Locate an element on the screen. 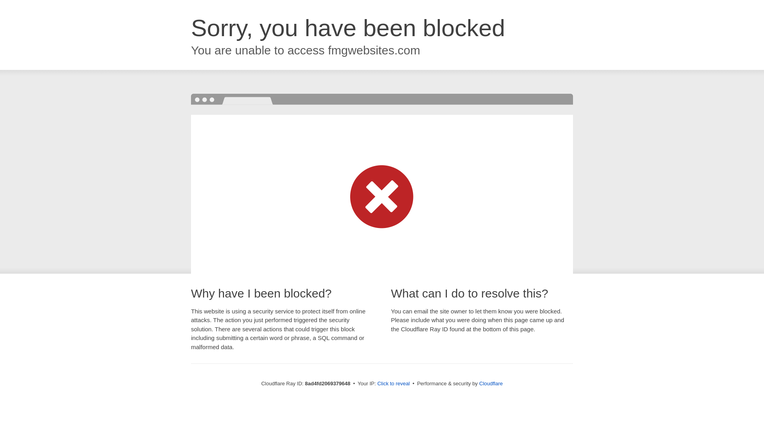  Cloudflare is located at coordinates (491, 383).